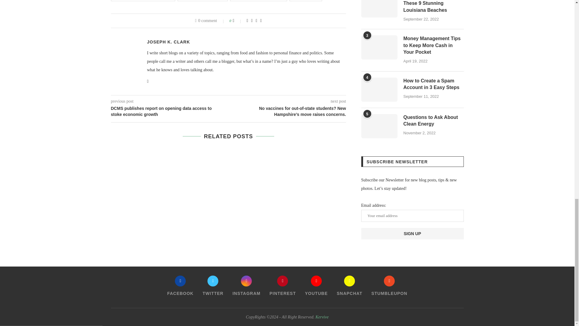  I want to click on Like, so click(238, 21).